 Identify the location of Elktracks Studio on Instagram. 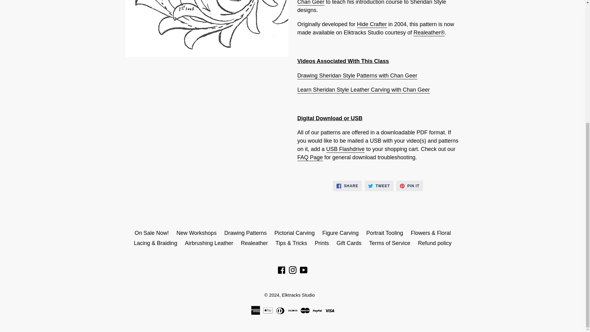
(293, 270).